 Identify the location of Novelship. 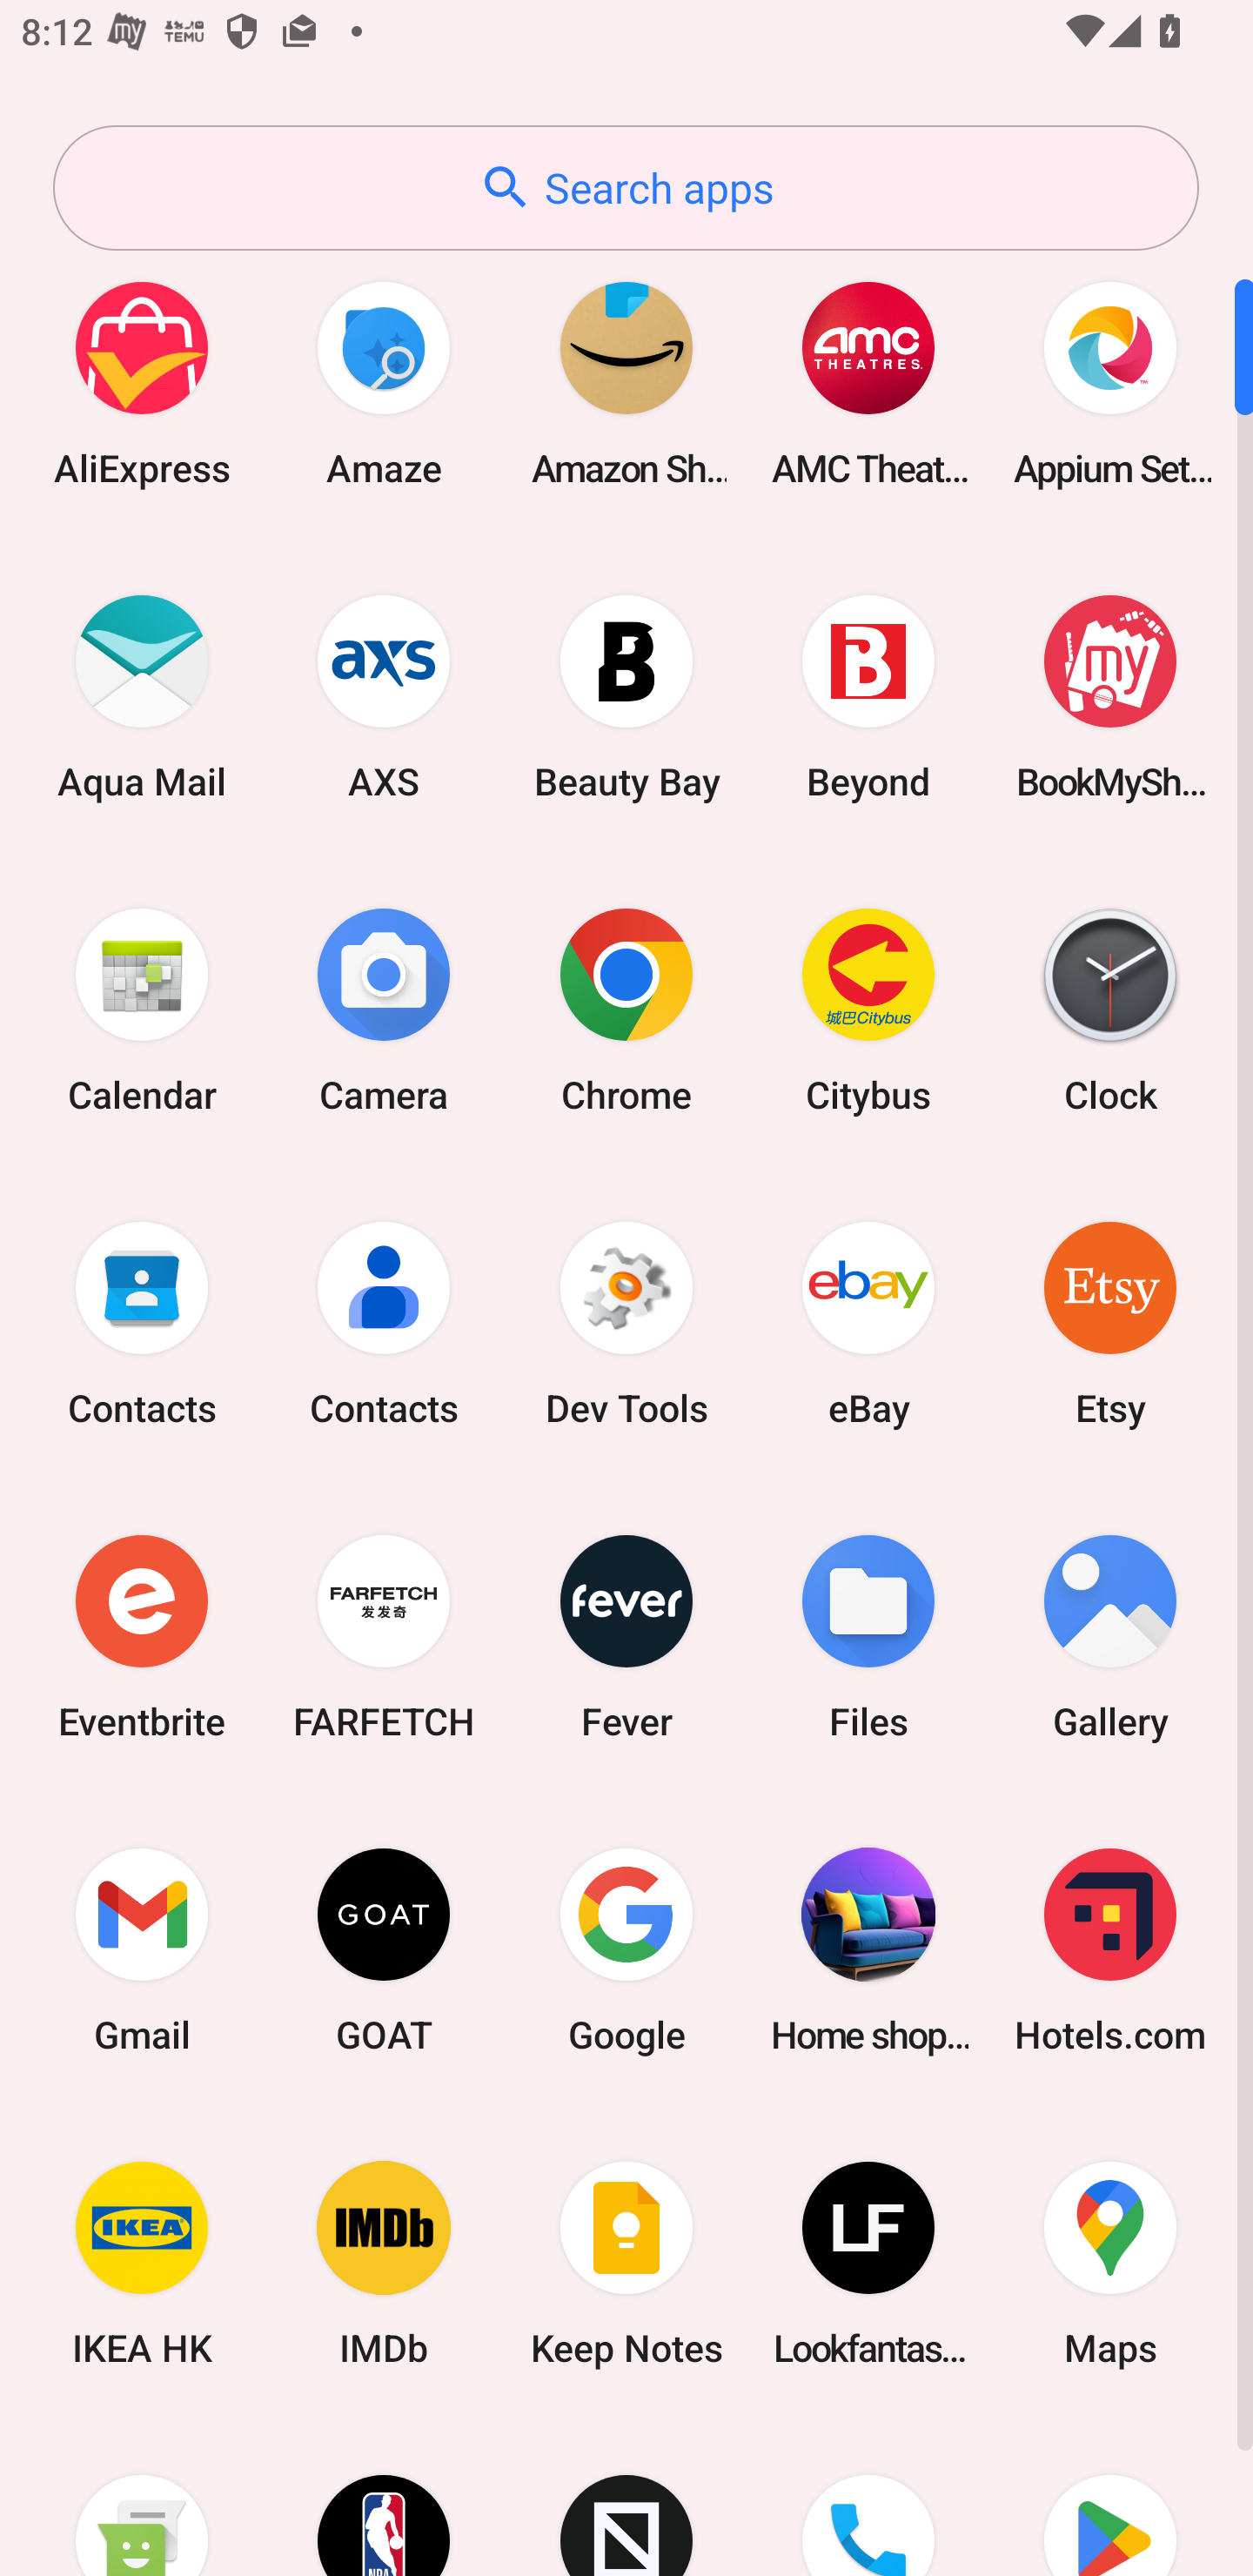
(626, 2499).